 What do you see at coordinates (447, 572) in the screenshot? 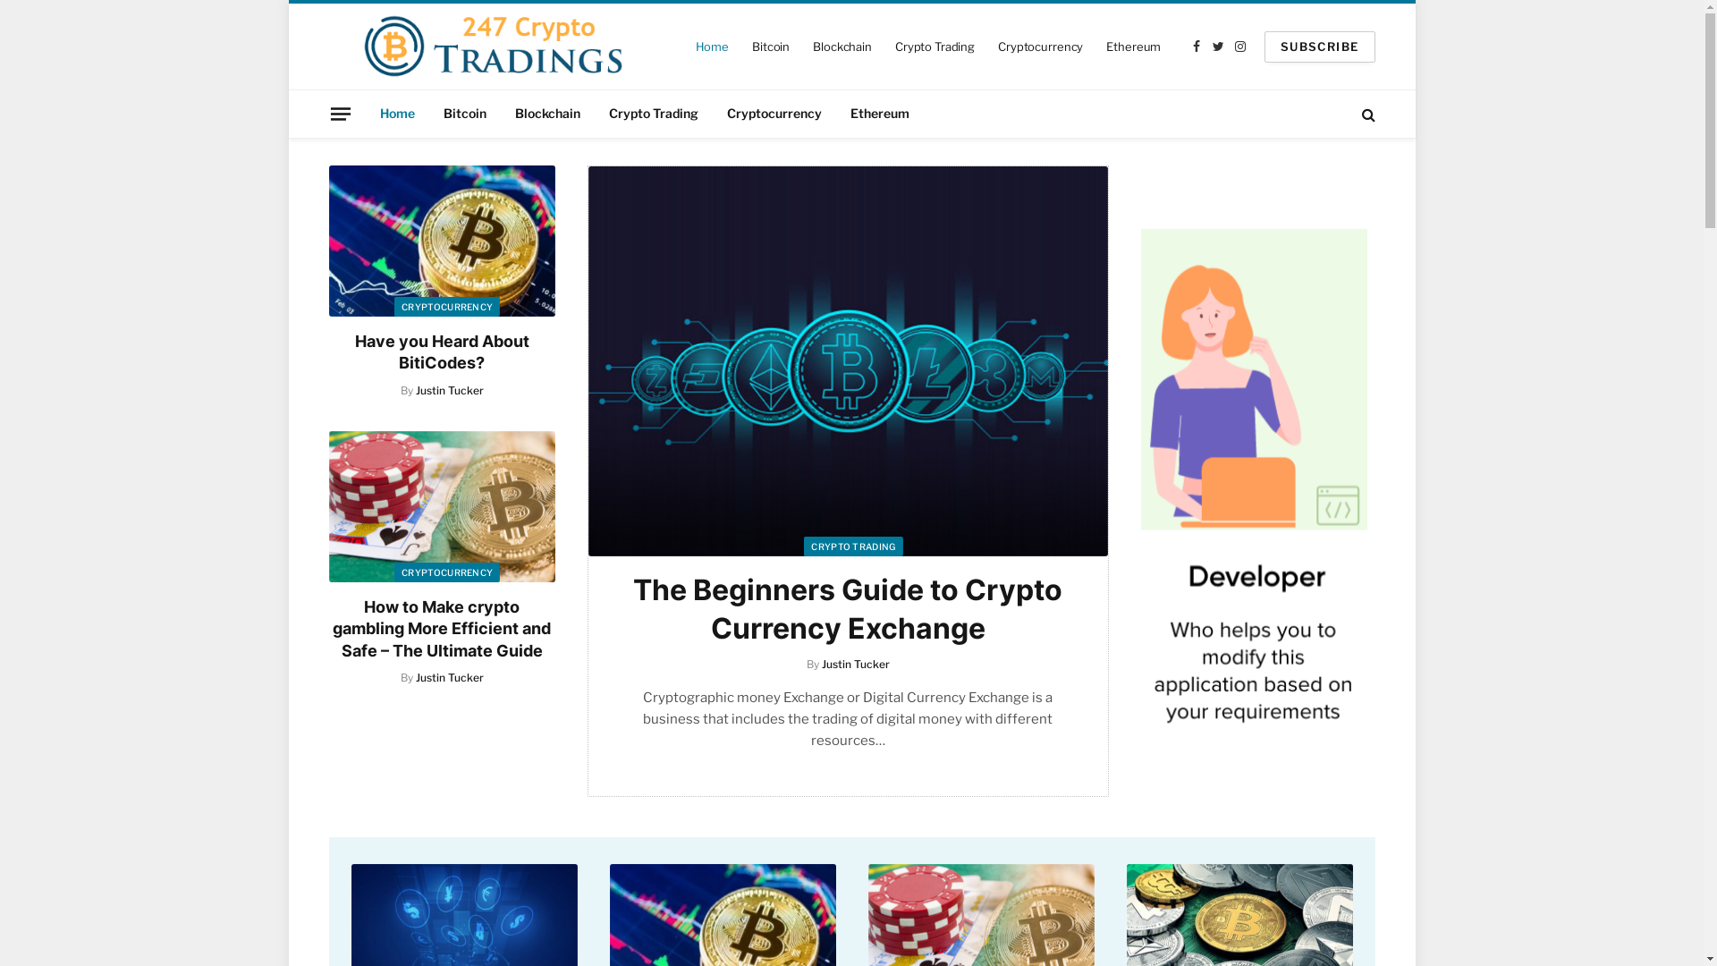
I see `CRYPTOCURRENCY` at bounding box center [447, 572].